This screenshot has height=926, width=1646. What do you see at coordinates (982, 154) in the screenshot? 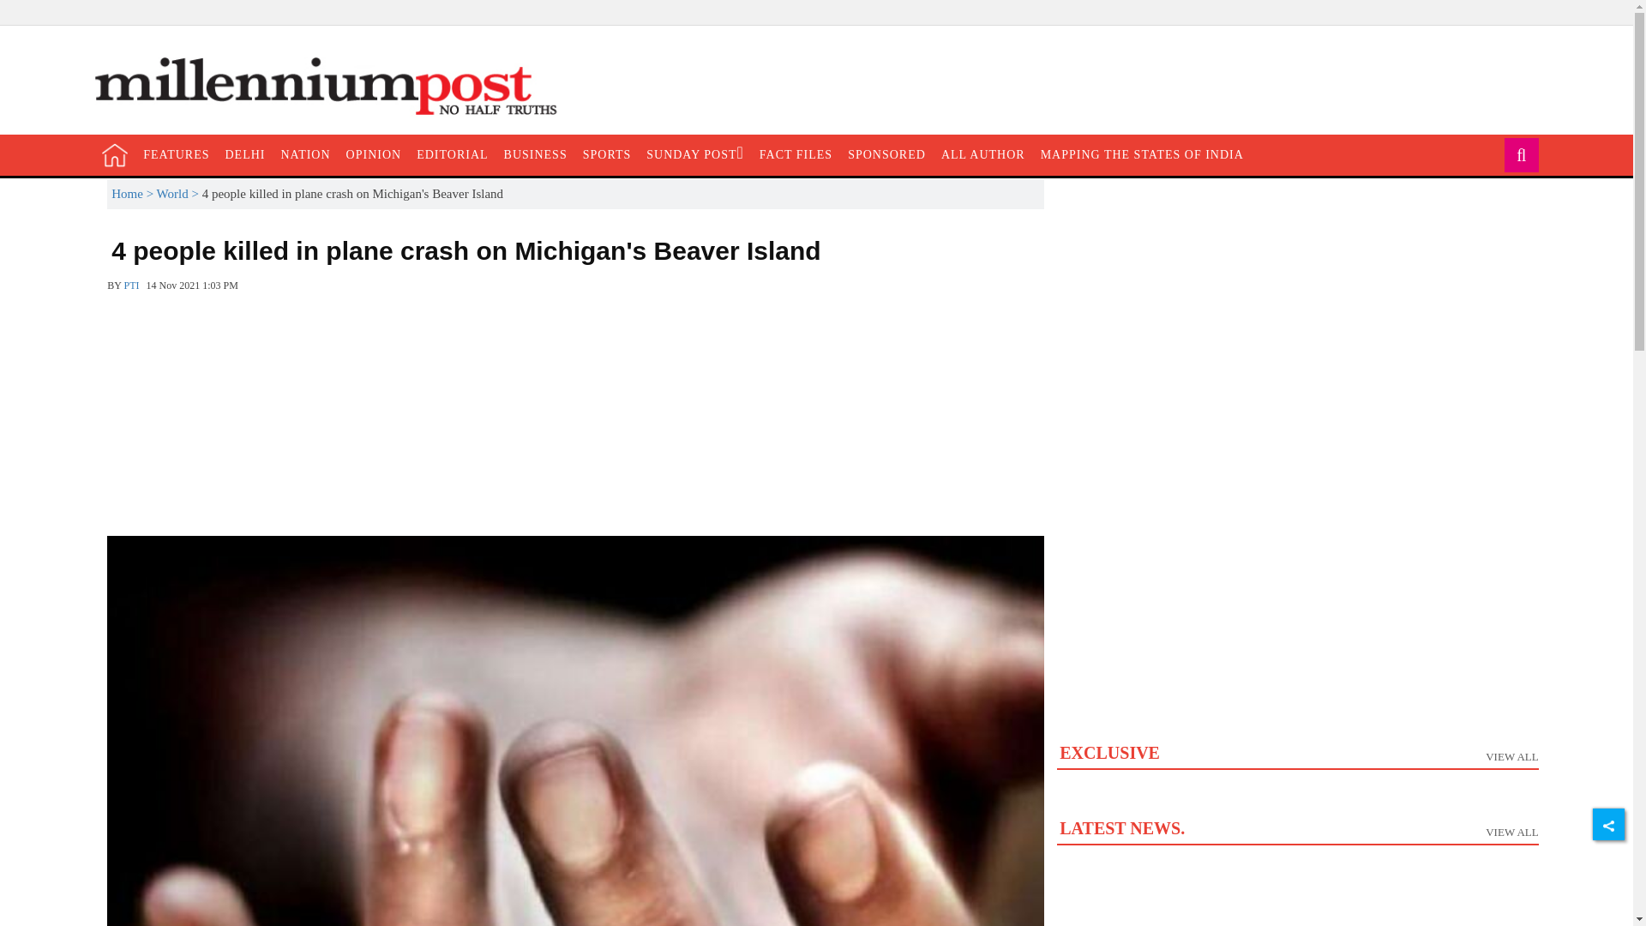
I see `ALL AUTHOR` at bounding box center [982, 154].